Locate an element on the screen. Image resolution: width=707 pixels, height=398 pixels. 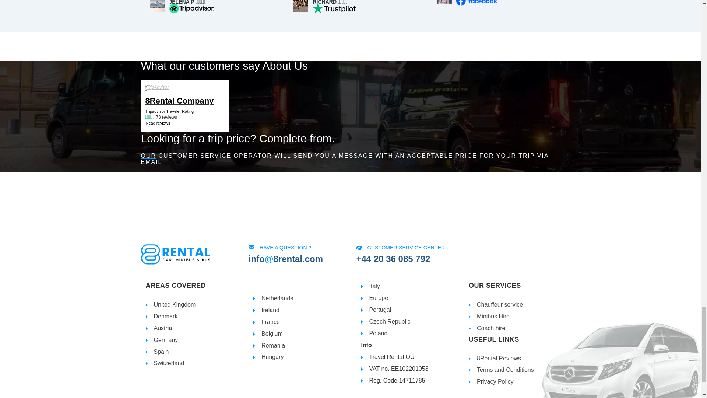
Portugal is located at coordinates (380, 310).